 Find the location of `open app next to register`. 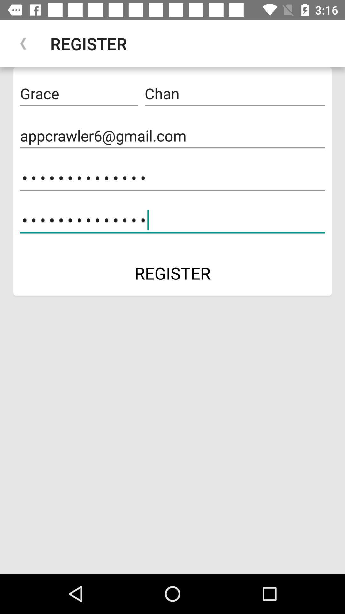

open app next to register is located at coordinates (23, 43).